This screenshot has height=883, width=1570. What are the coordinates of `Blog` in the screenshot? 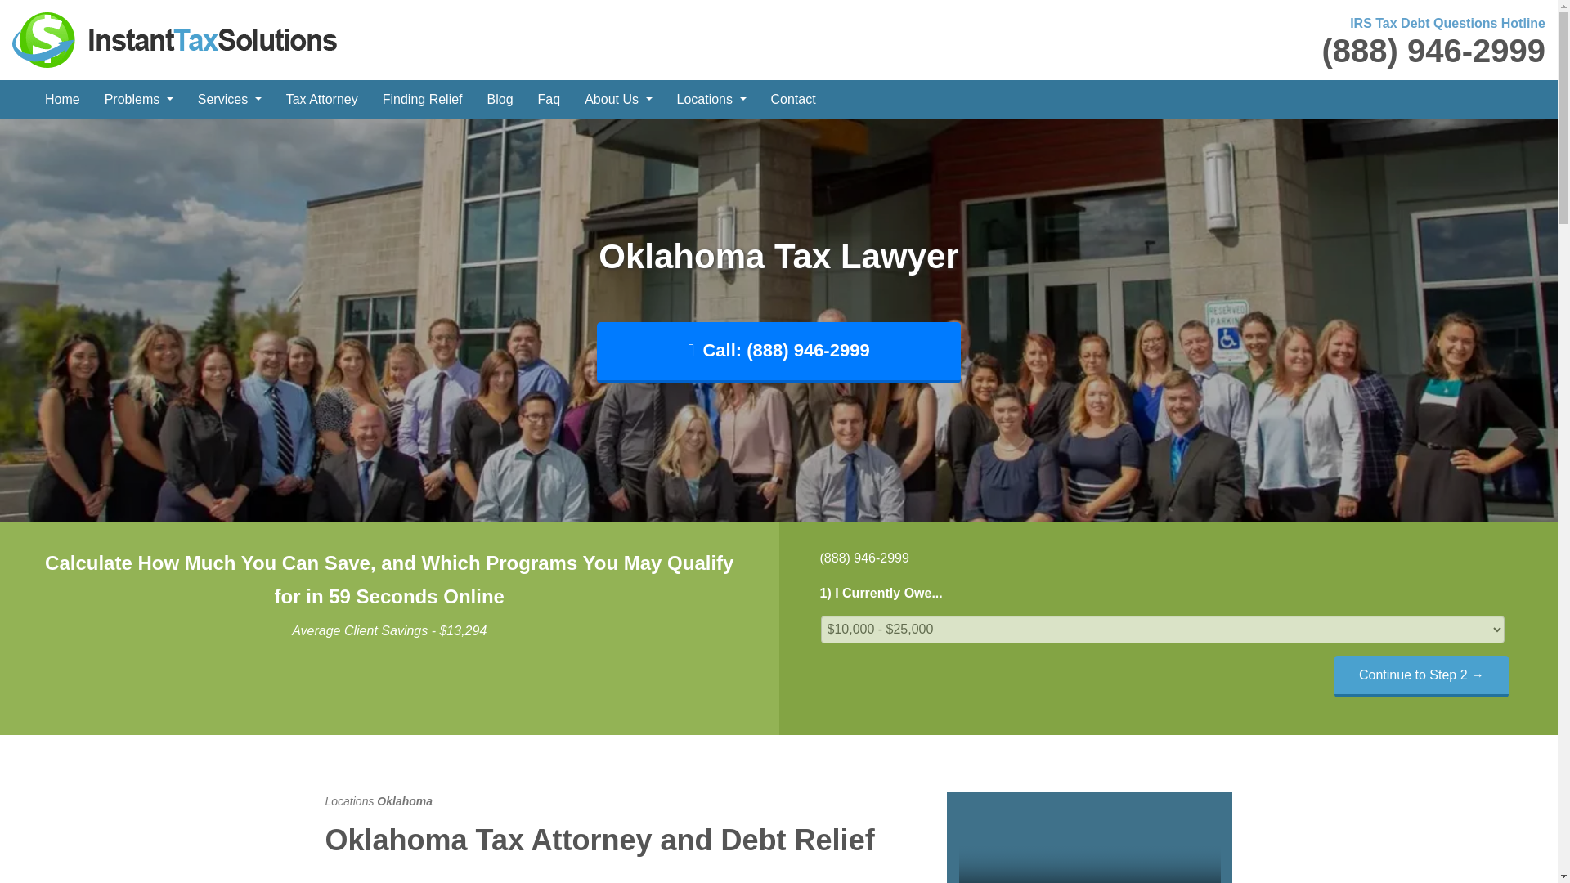 It's located at (500, 99).